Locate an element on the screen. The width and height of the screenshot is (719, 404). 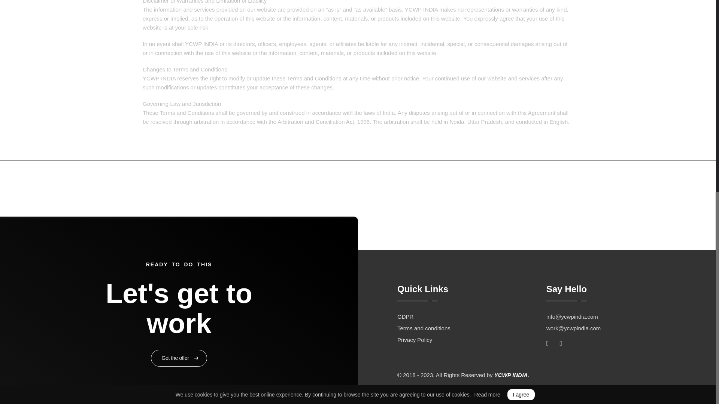
I agree is located at coordinates (521, 27).